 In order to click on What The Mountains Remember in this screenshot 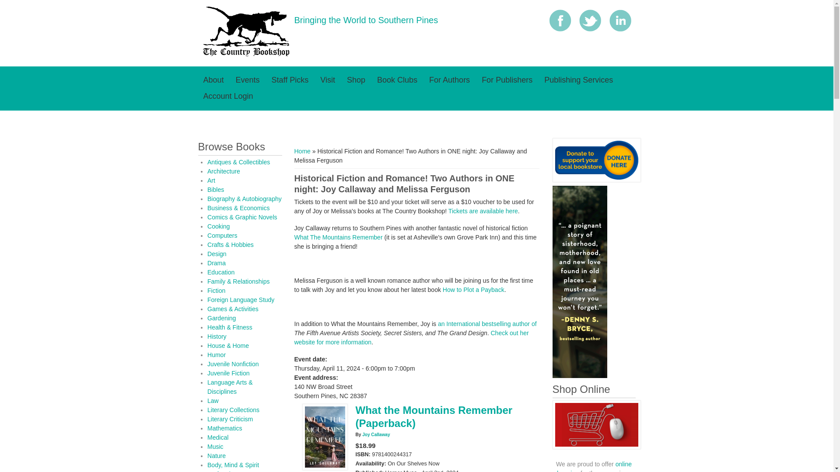, I will do `click(339, 237)`.